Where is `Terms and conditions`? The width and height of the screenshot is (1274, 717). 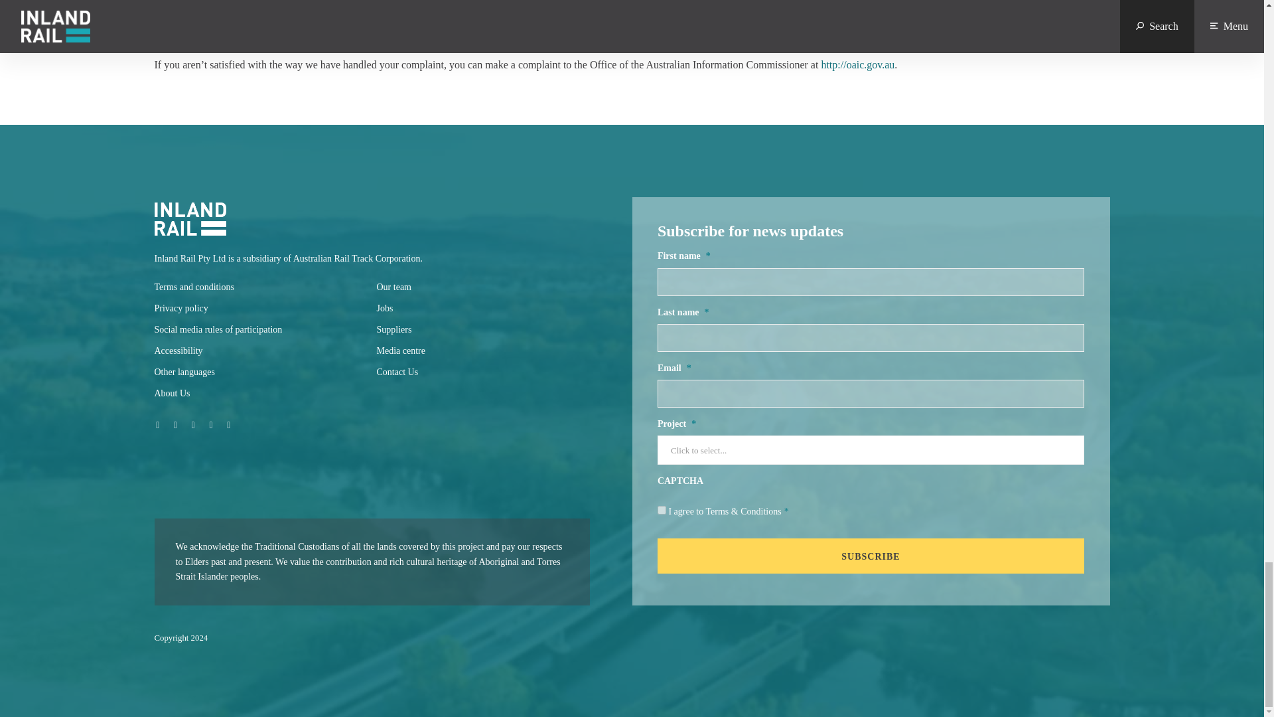
Terms and conditions is located at coordinates (194, 287).